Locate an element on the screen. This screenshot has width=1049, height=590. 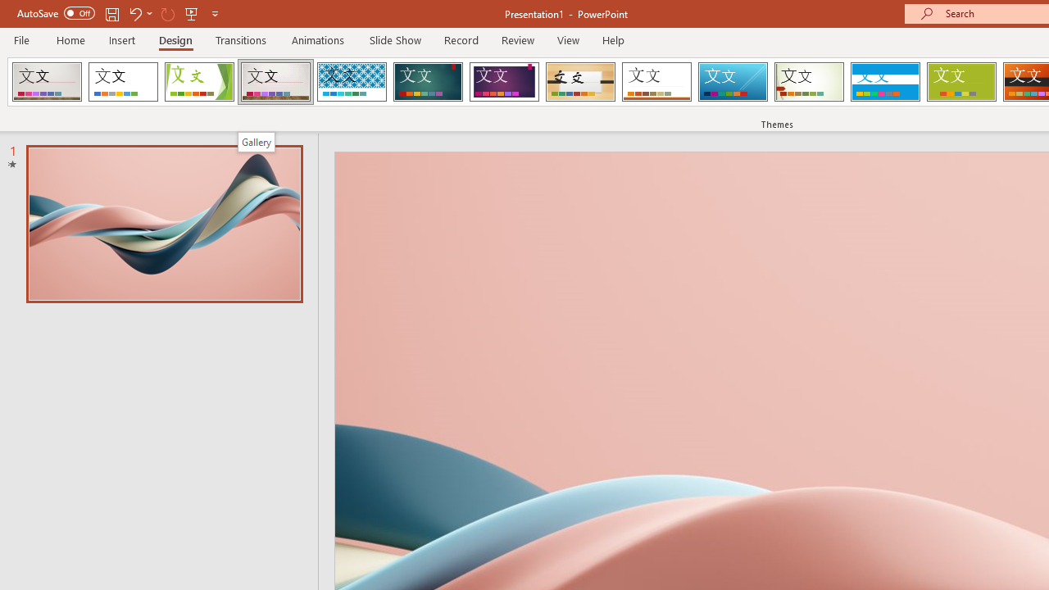
Ion is located at coordinates (428, 82).